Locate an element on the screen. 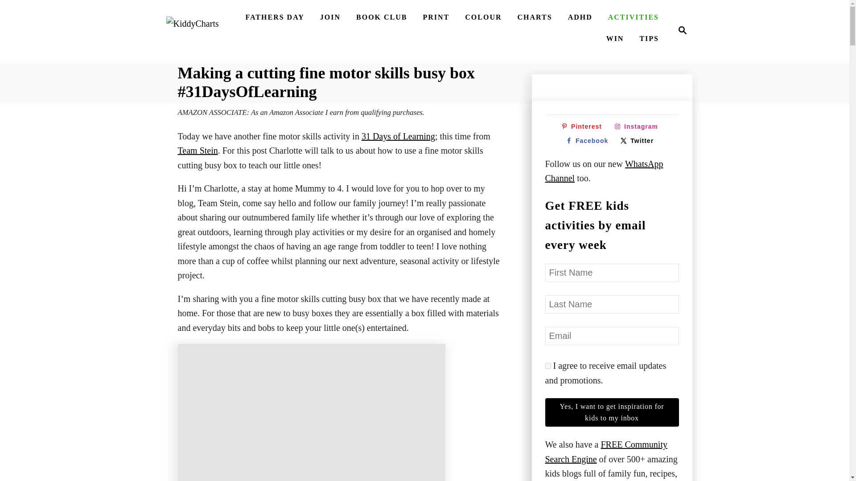 This screenshot has width=856, height=481. Follow on Facebook is located at coordinates (535, 17).